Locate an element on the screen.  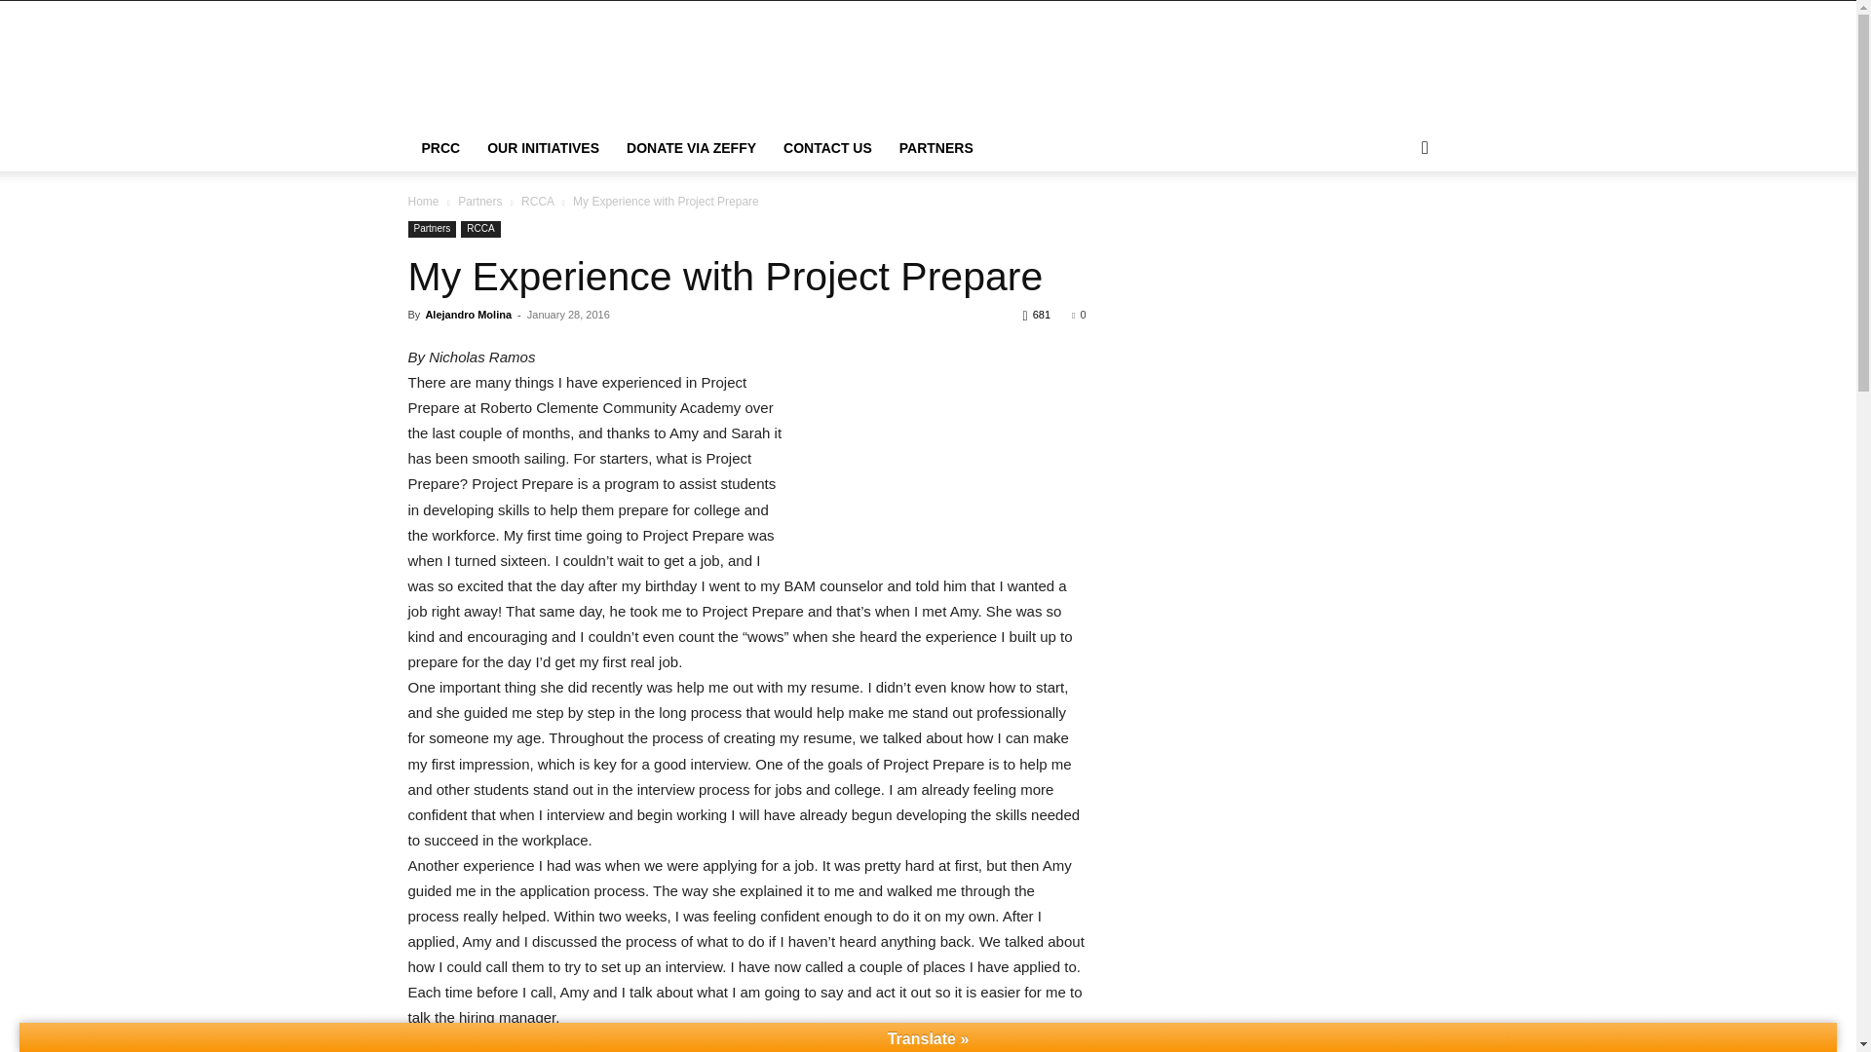
CONTACT US is located at coordinates (826, 148).